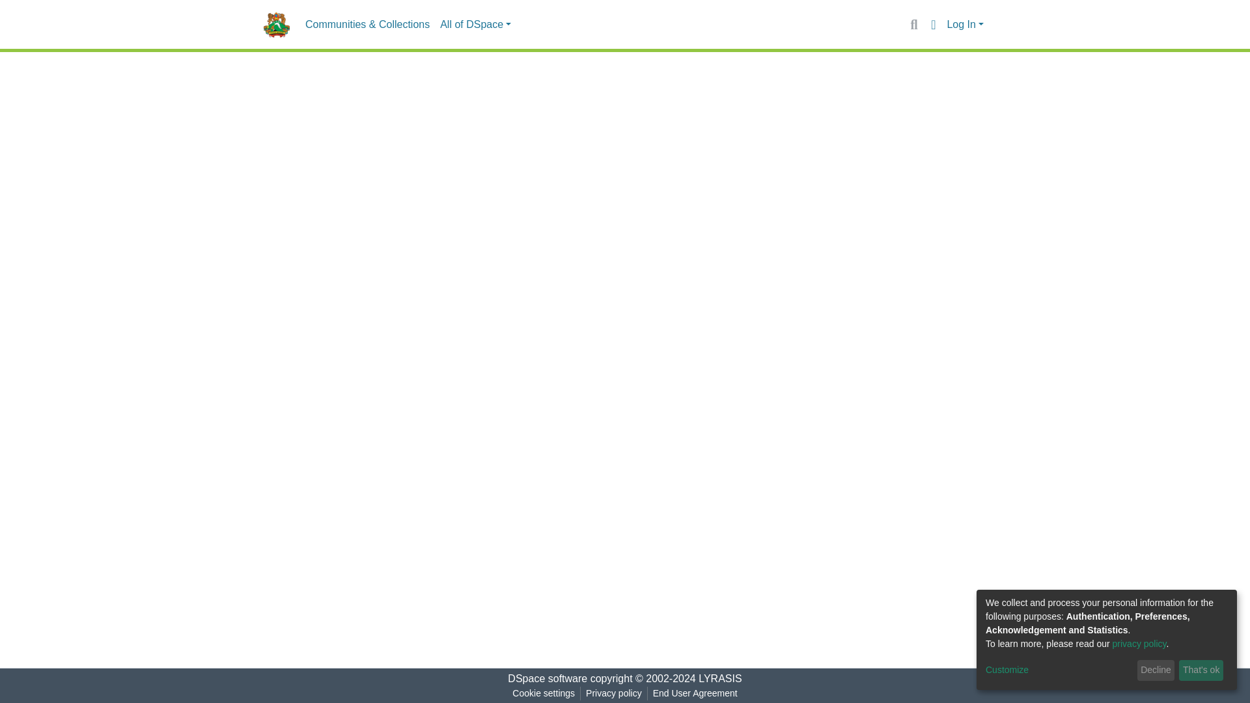 This screenshot has width=1250, height=703. Describe the element at coordinates (913, 24) in the screenshot. I see `Search` at that location.